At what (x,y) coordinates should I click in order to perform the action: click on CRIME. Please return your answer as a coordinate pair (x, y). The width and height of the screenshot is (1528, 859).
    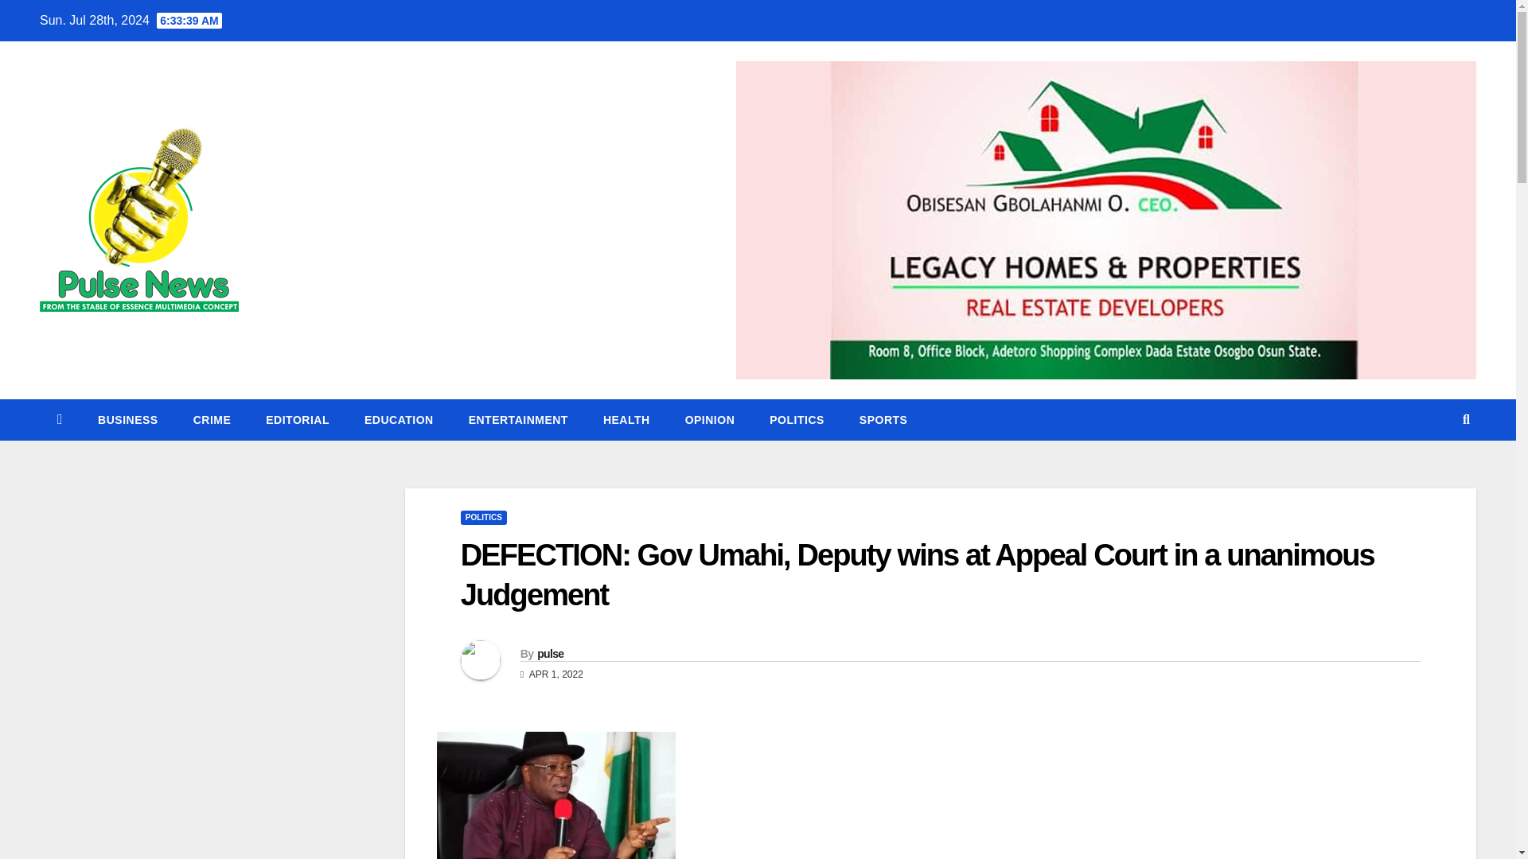
    Looking at the image, I should click on (212, 420).